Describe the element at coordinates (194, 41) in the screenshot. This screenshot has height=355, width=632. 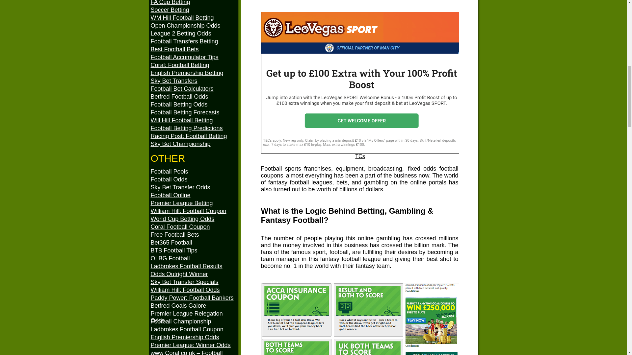
I see `Football Transfers Betting` at that location.